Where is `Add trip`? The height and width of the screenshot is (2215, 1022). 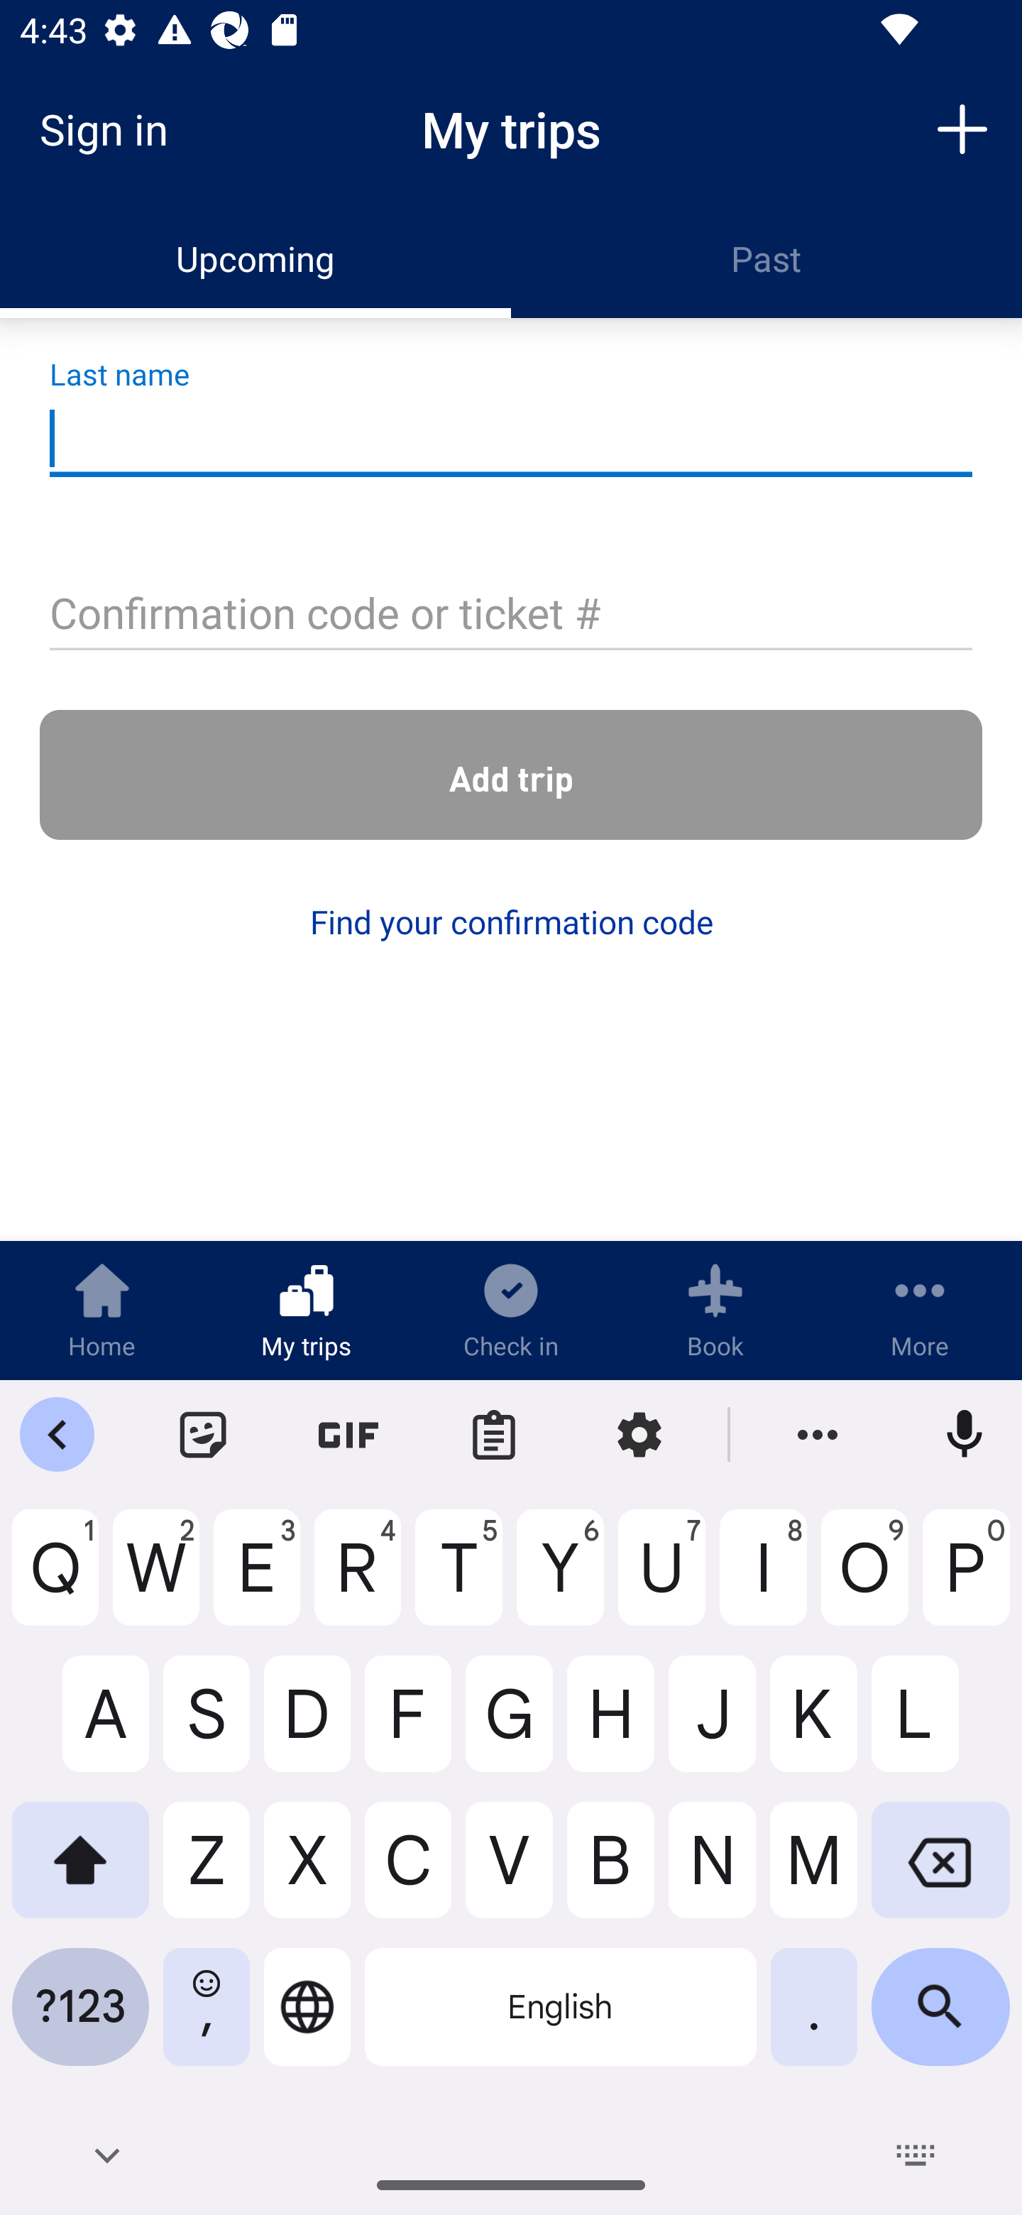
Add trip is located at coordinates (962, 128).